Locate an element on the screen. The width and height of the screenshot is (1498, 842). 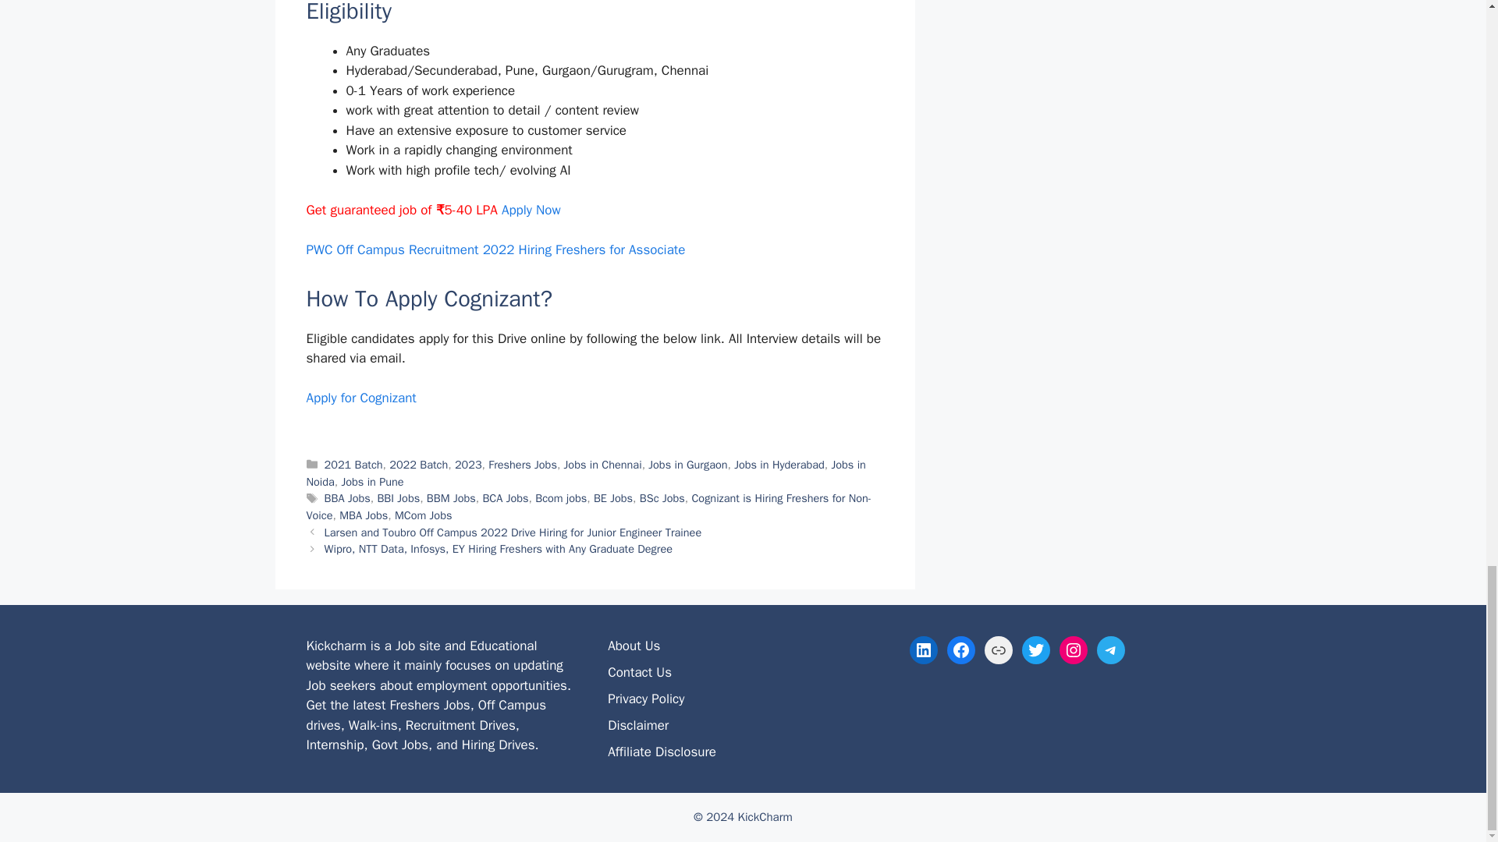
Jobs in Hyderabad is located at coordinates (779, 465).